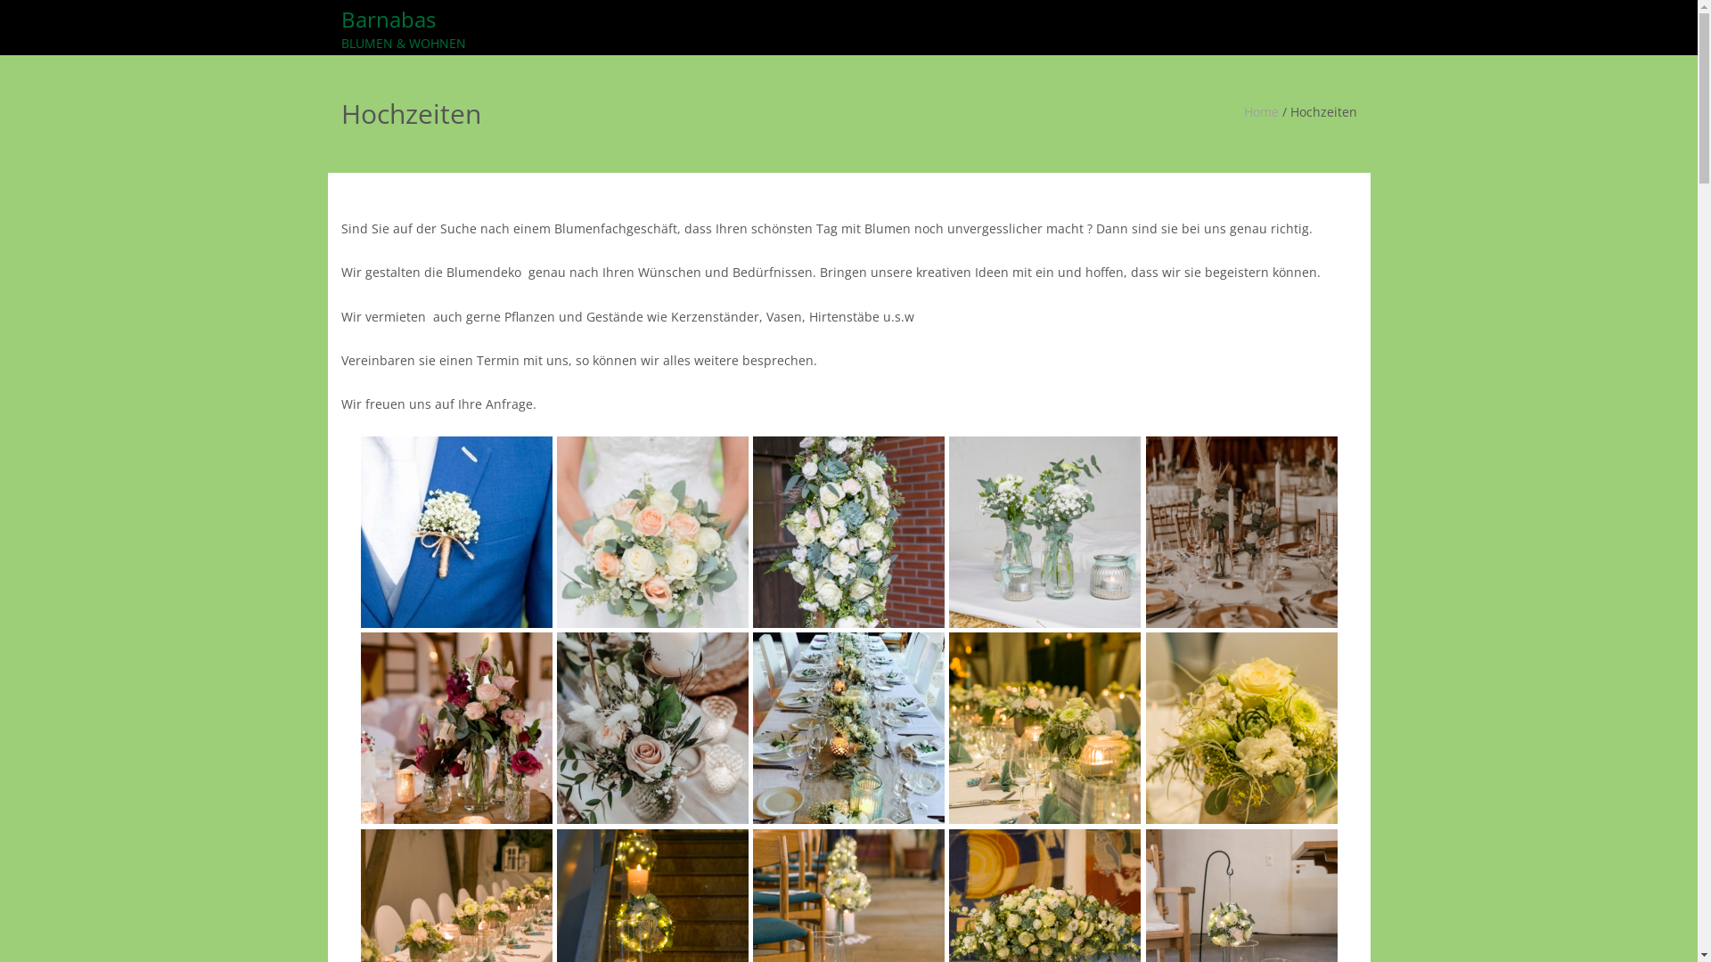 The width and height of the screenshot is (1711, 962). Describe the element at coordinates (652, 533) in the screenshot. I see `A873425A-C06C-445A-B4B1-B41ADB8DC2D5` at that location.